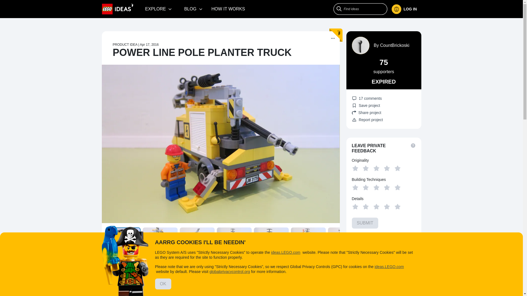 The image size is (527, 296). Describe the element at coordinates (239, 264) in the screenshot. I see `OFFICIAL LEGO COMMENTS 2` at that location.